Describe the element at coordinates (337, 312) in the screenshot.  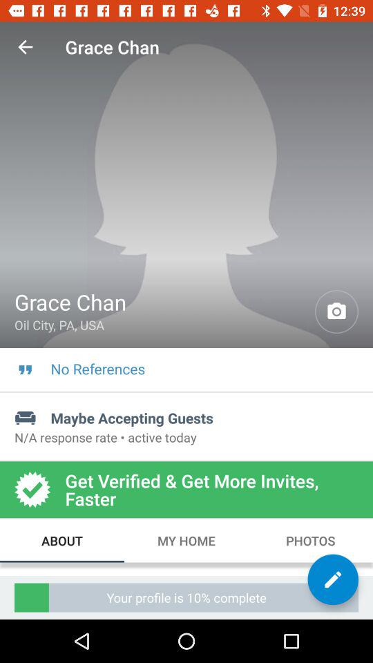
I see `open camera` at that location.